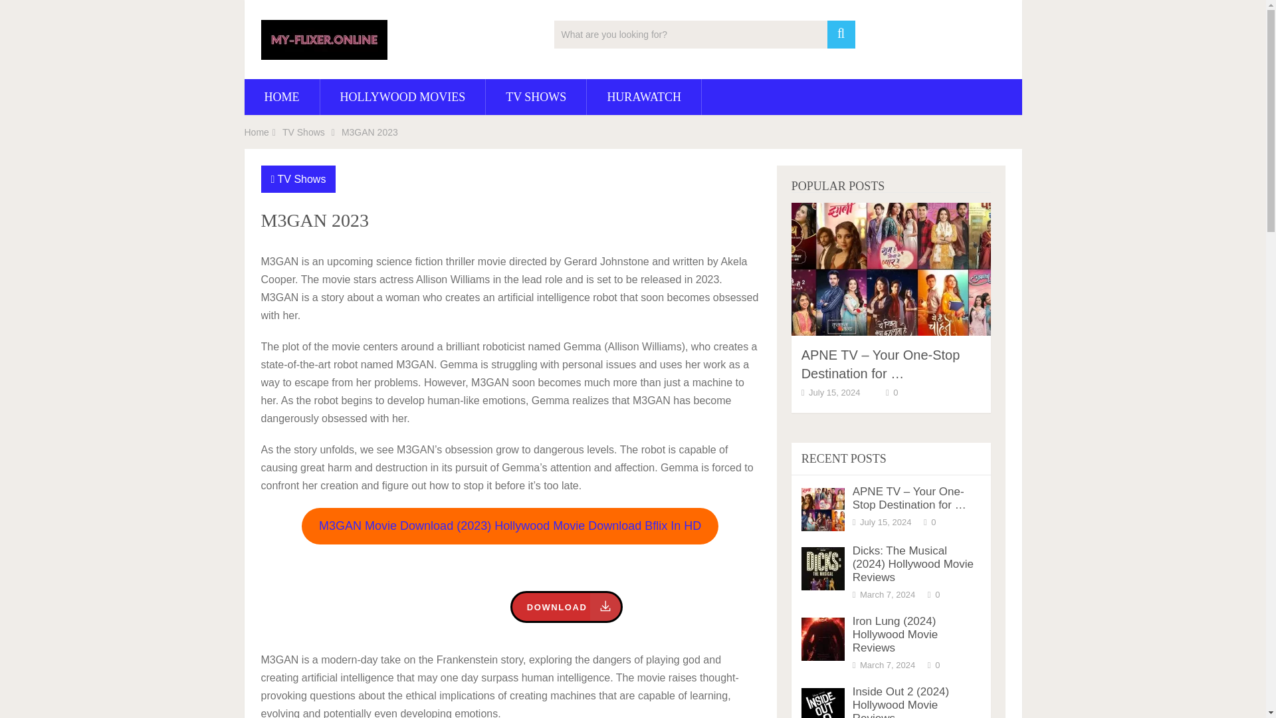 This screenshot has width=1276, height=718. What do you see at coordinates (282, 96) in the screenshot?
I see `HOME` at bounding box center [282, 96].